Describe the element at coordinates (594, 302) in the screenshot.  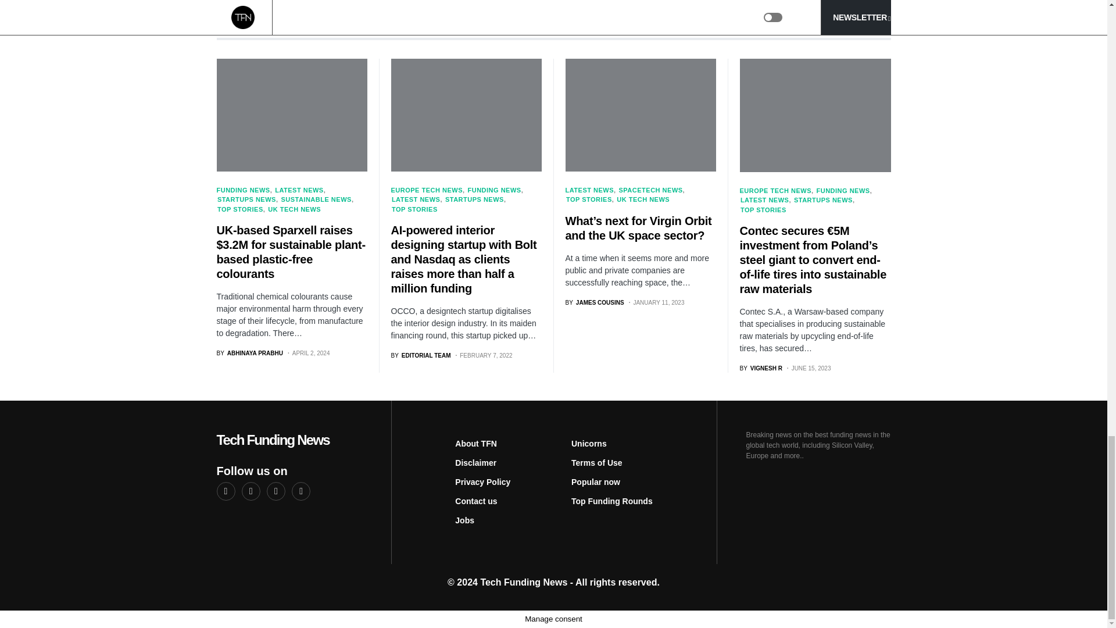
I see `View all posts by James Cousins` at that location.